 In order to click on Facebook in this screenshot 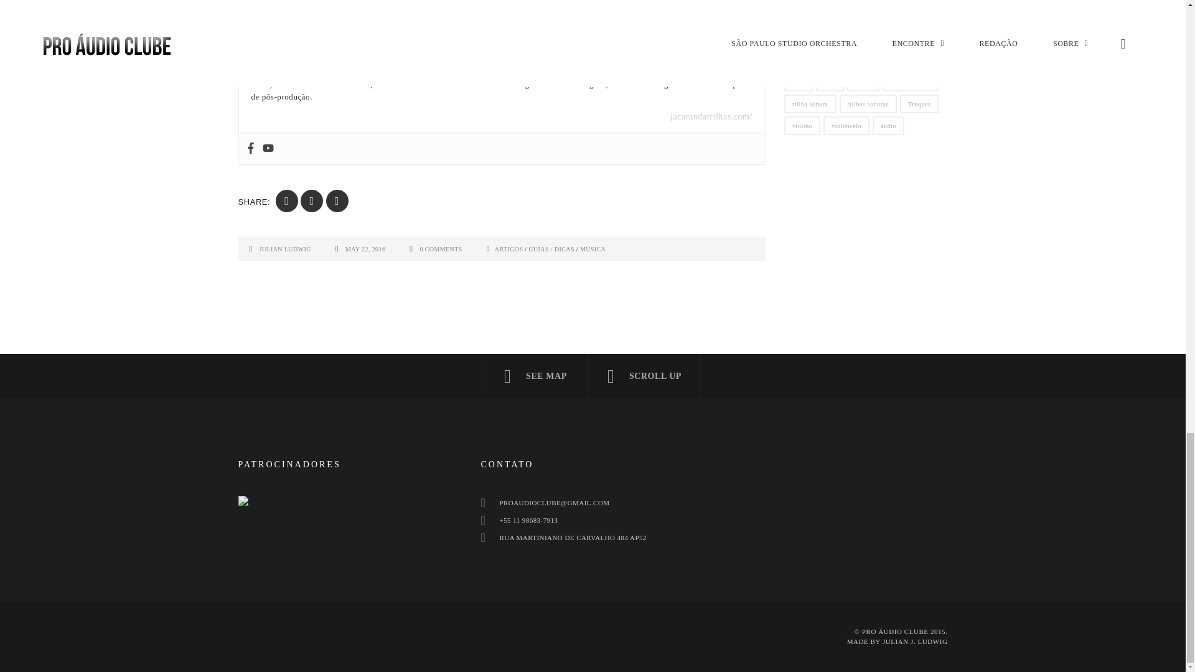, I will do `click(250, 148)`.